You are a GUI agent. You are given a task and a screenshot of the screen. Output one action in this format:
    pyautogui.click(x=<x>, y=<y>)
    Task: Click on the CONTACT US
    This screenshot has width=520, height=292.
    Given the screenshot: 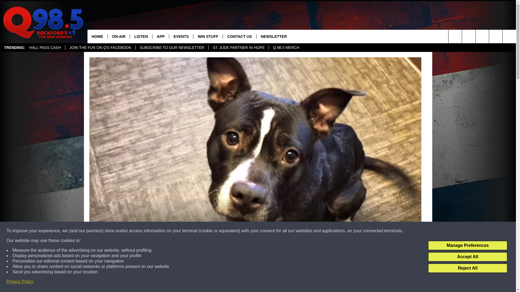 What is the action you would take?
    pyautogui.click(x=239, y=36)
    